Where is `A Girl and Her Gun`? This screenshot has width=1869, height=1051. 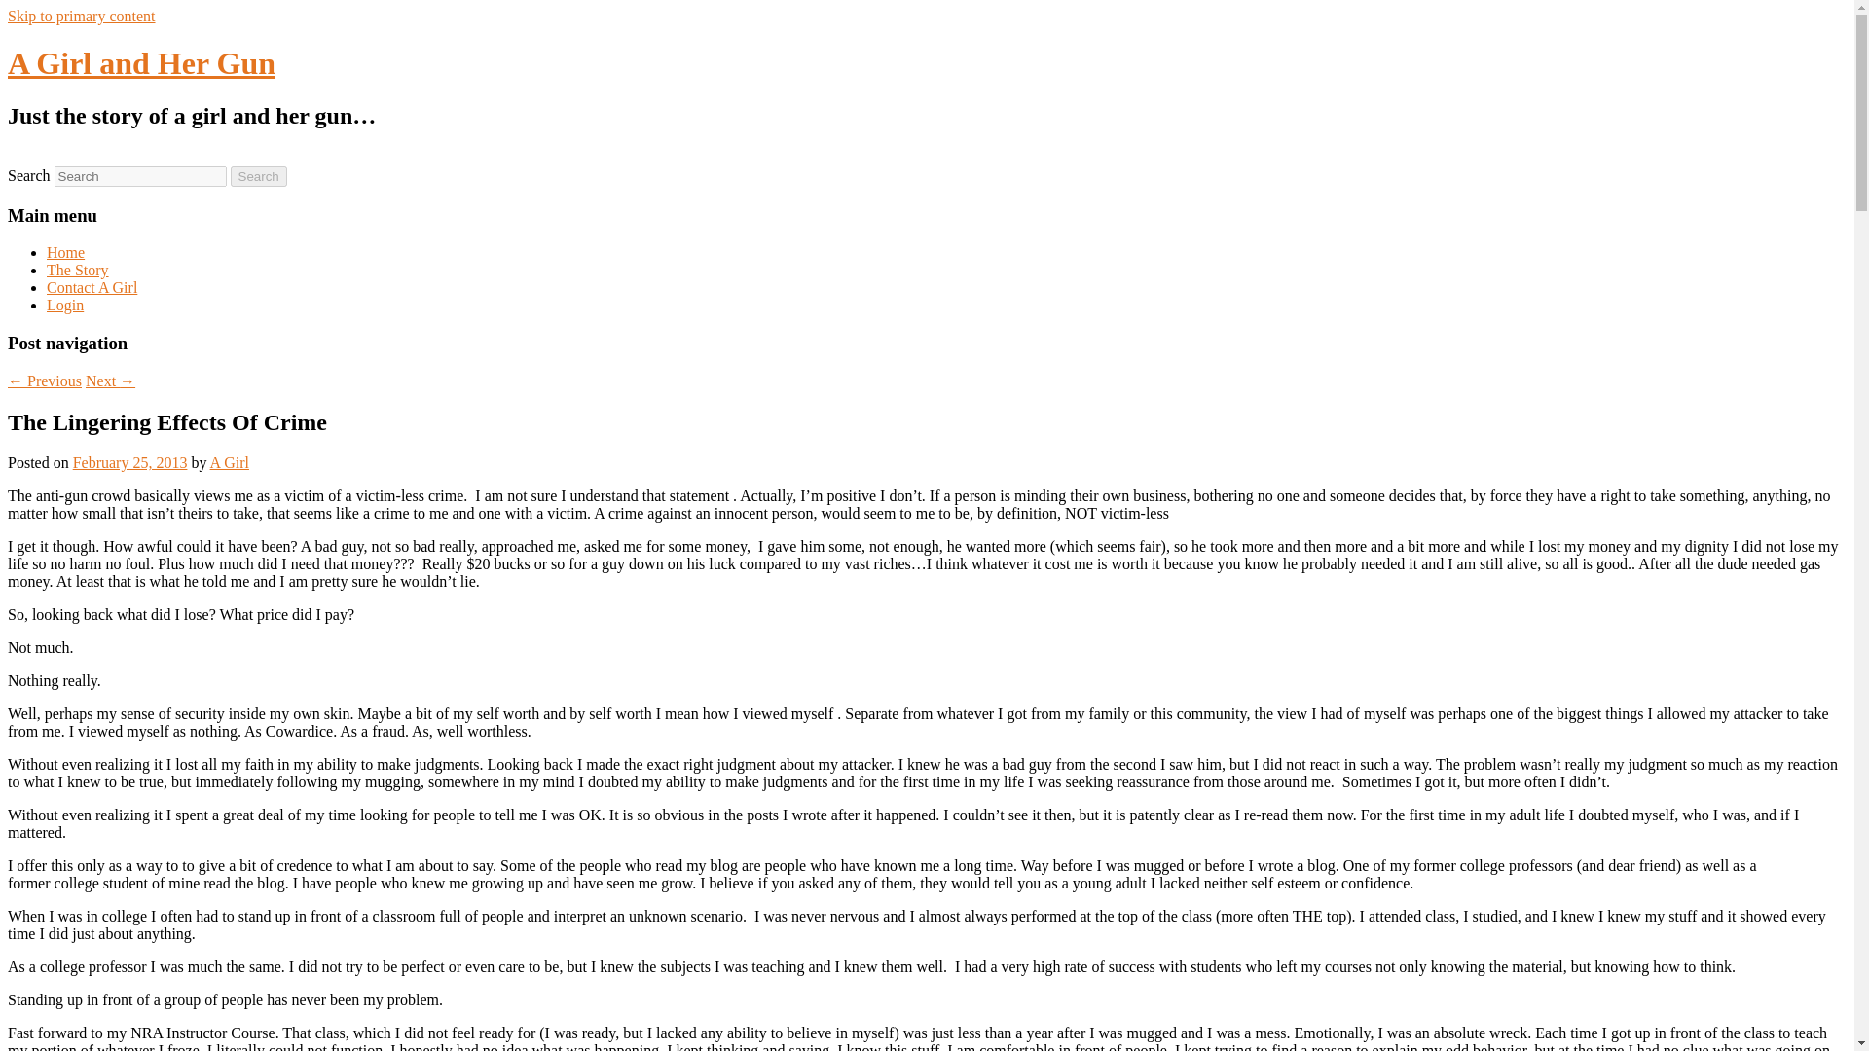
A Girl and Her Gun is located at coordinates (140, 63).